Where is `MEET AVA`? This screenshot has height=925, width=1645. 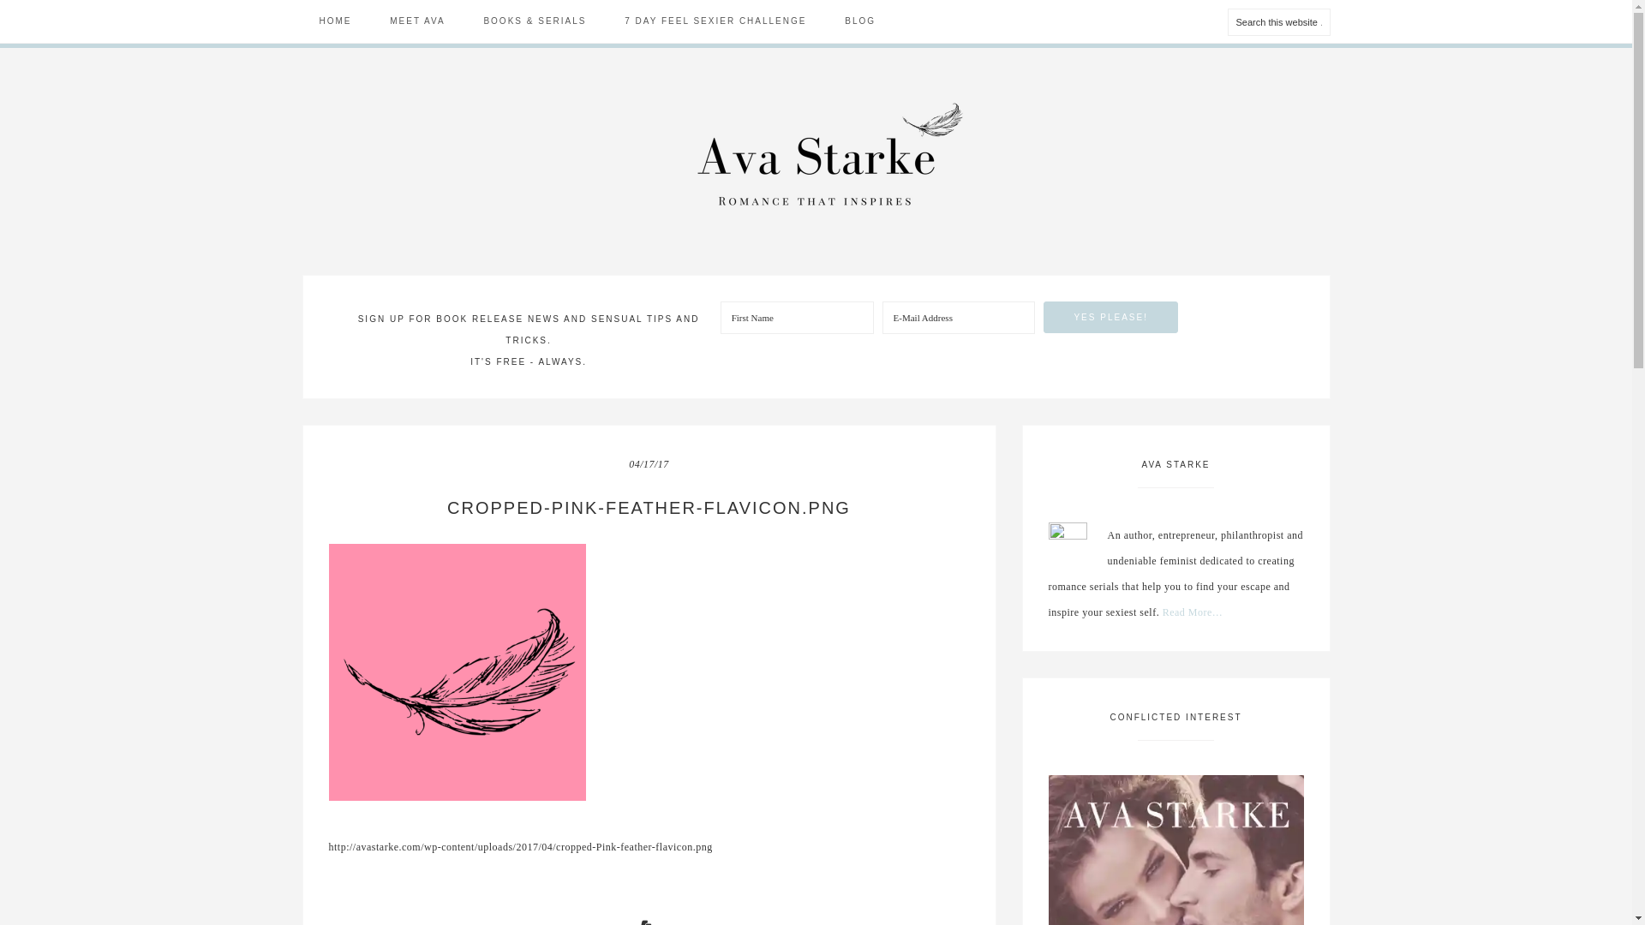
MEET AVA is located at coordinates (417, 21).